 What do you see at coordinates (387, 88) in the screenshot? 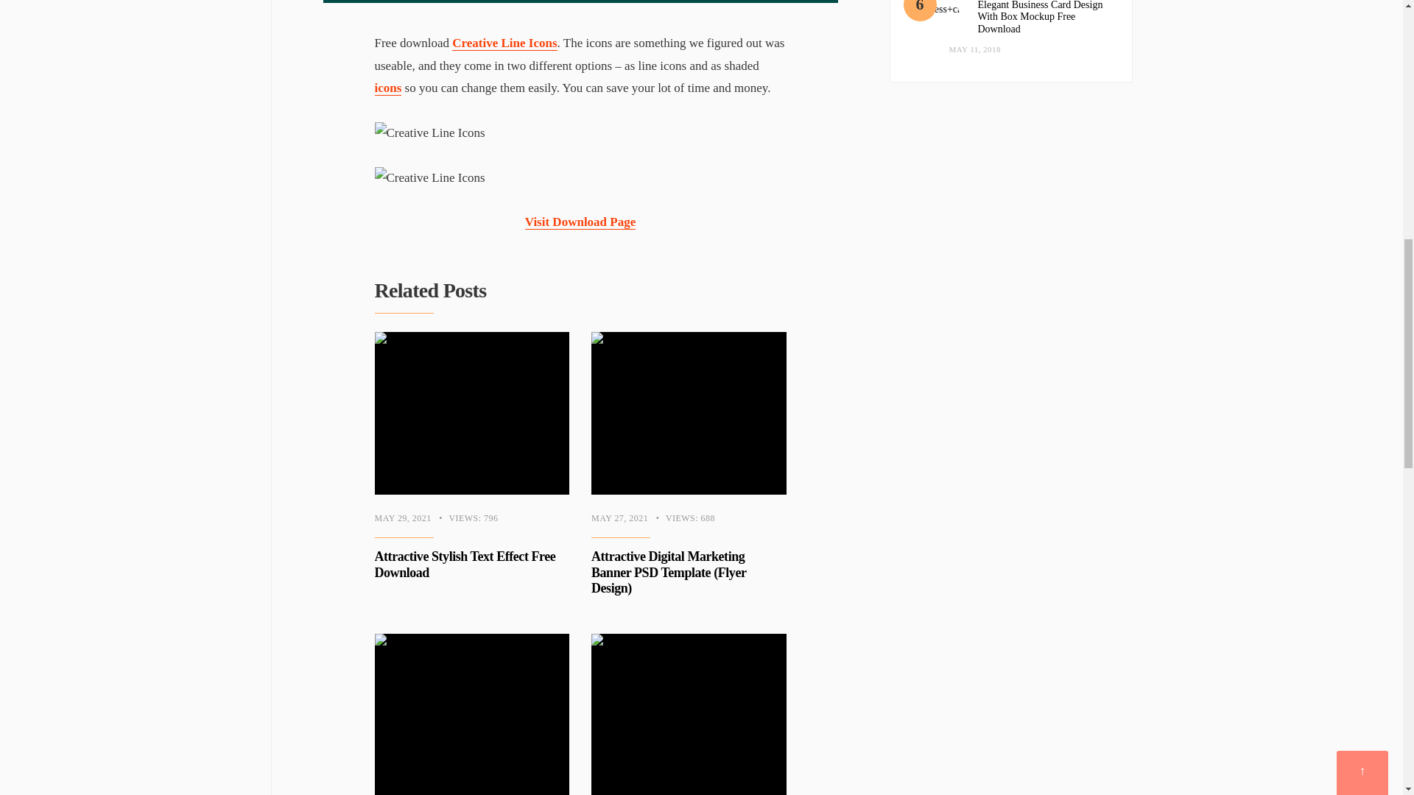
I see `icons` at bounding box center [387, 88].